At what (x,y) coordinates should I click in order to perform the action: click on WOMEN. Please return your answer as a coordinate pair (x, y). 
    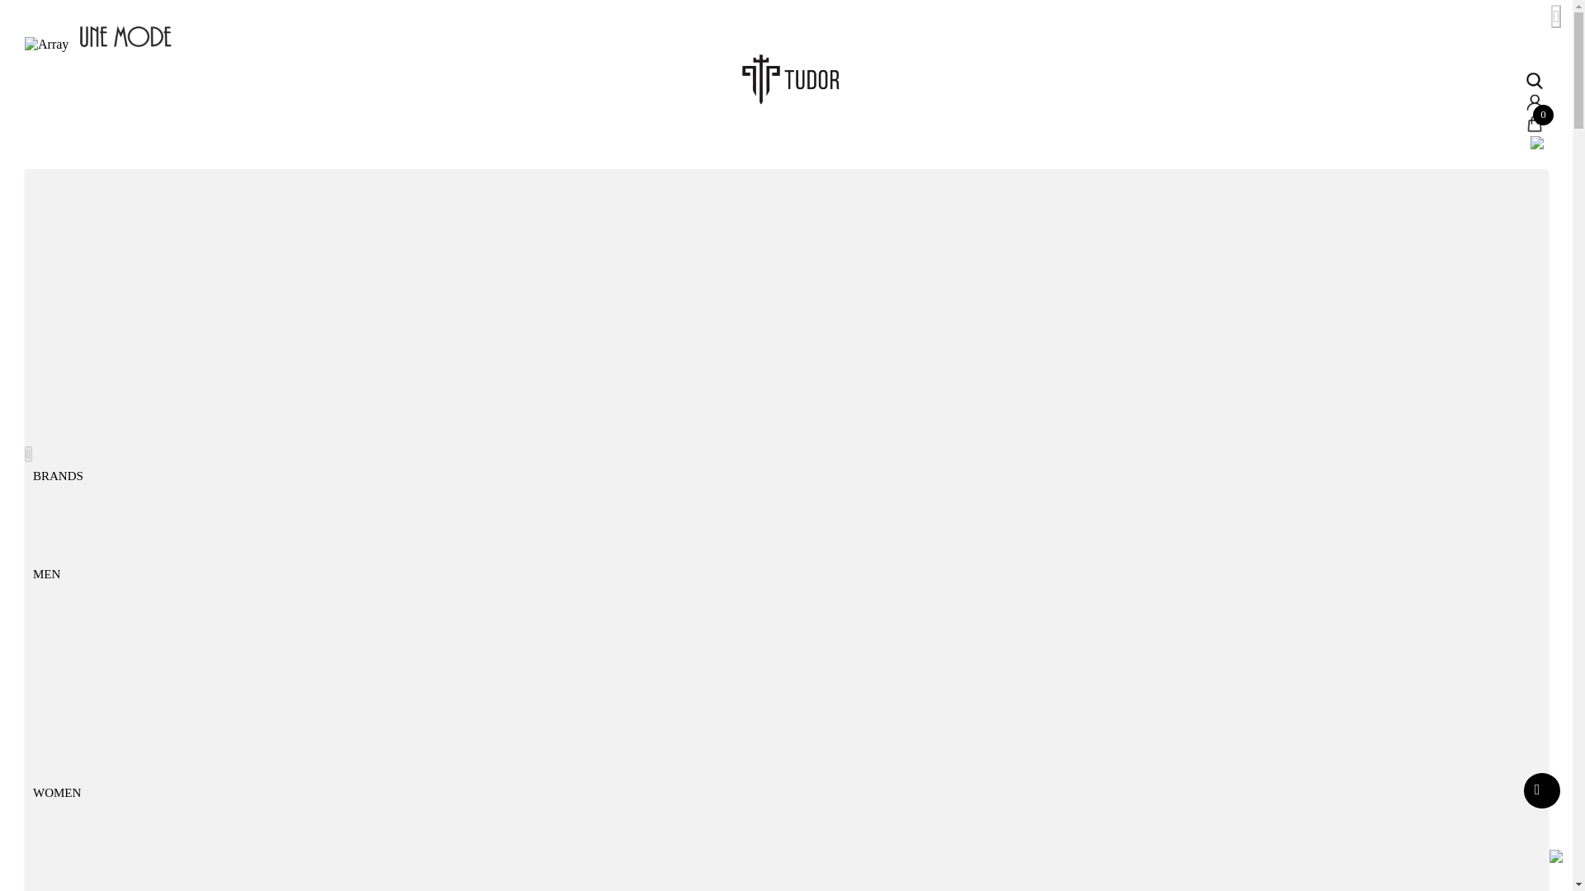
    Looking at the image, I should click on (56, 792).